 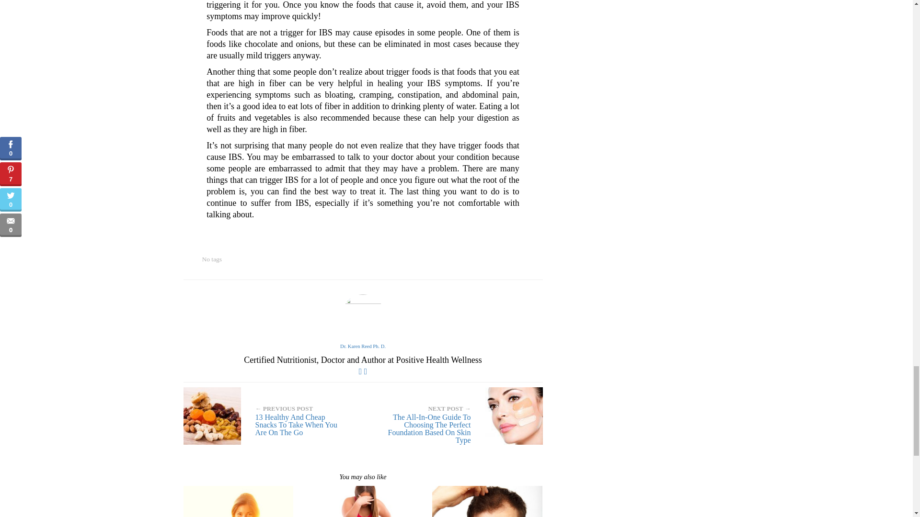 I want to click on 13 Healthy And Cheap Snacks To Take When You Are On The Go, so click(x=269, y=416).